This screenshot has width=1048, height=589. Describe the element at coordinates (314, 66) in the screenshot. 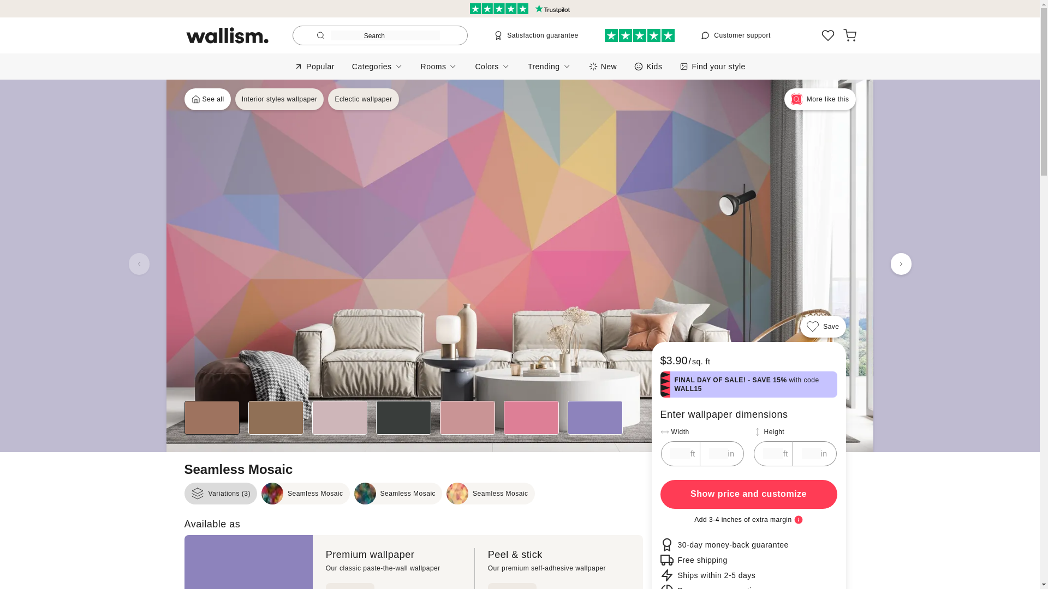

I see `See all` at that location.